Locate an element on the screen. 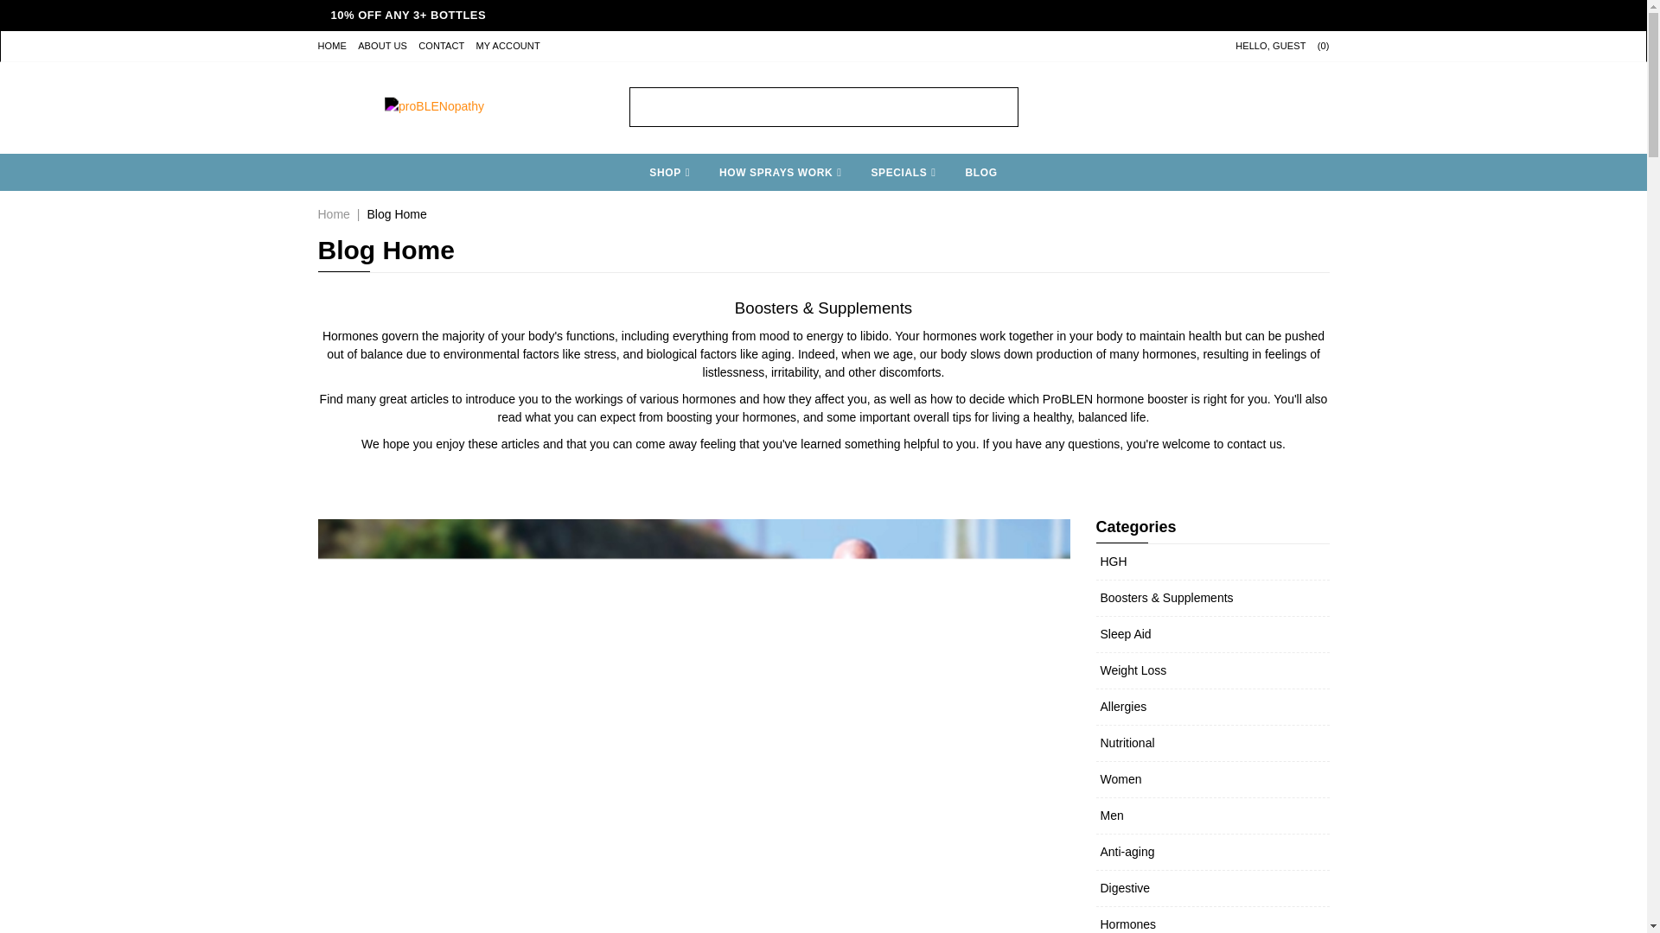  HELLO, GUEST is located at coordinates (1269, 46).